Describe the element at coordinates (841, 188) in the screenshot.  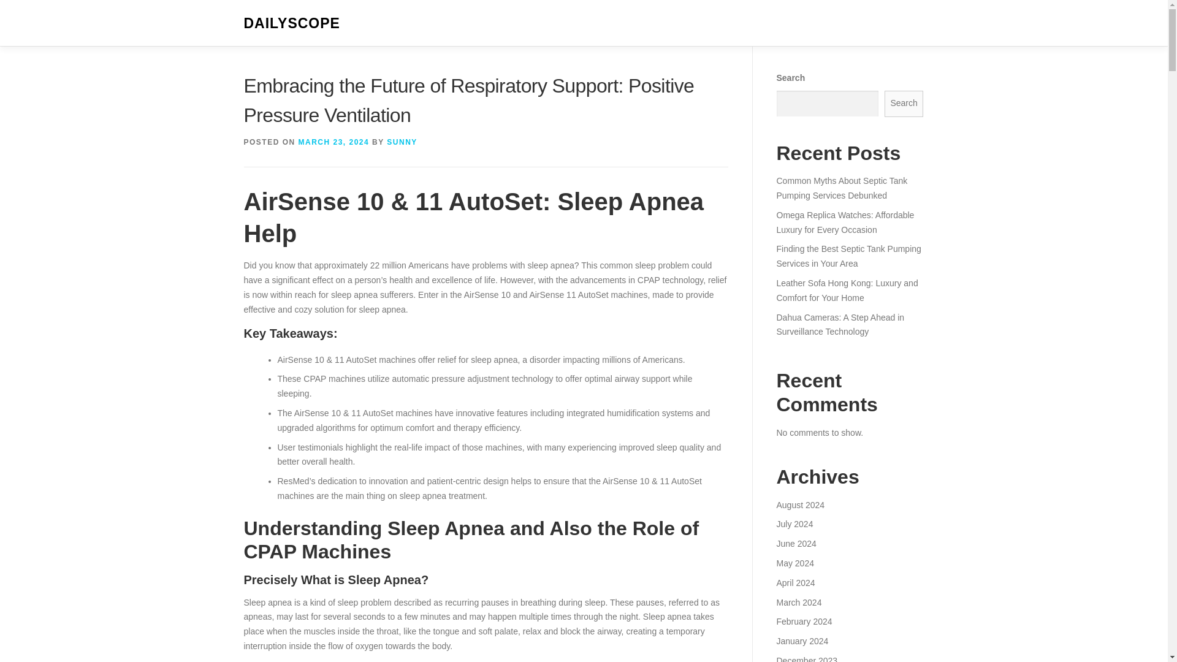
I see `Common Myths About Septic Tank Pumping Services Debunked` at that location.